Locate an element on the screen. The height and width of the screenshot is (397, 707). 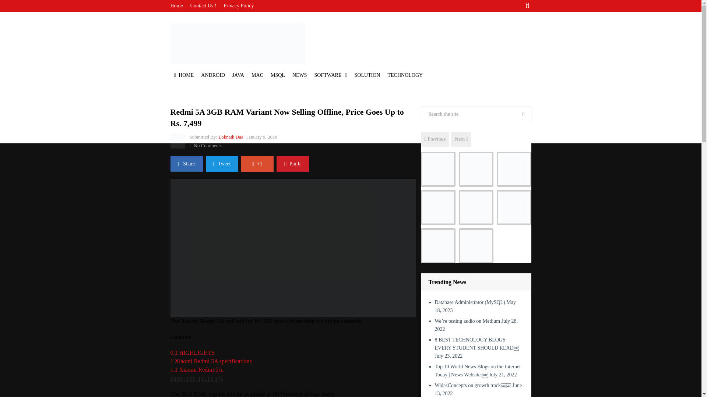
Pin It is located at coordinates (292, 164).